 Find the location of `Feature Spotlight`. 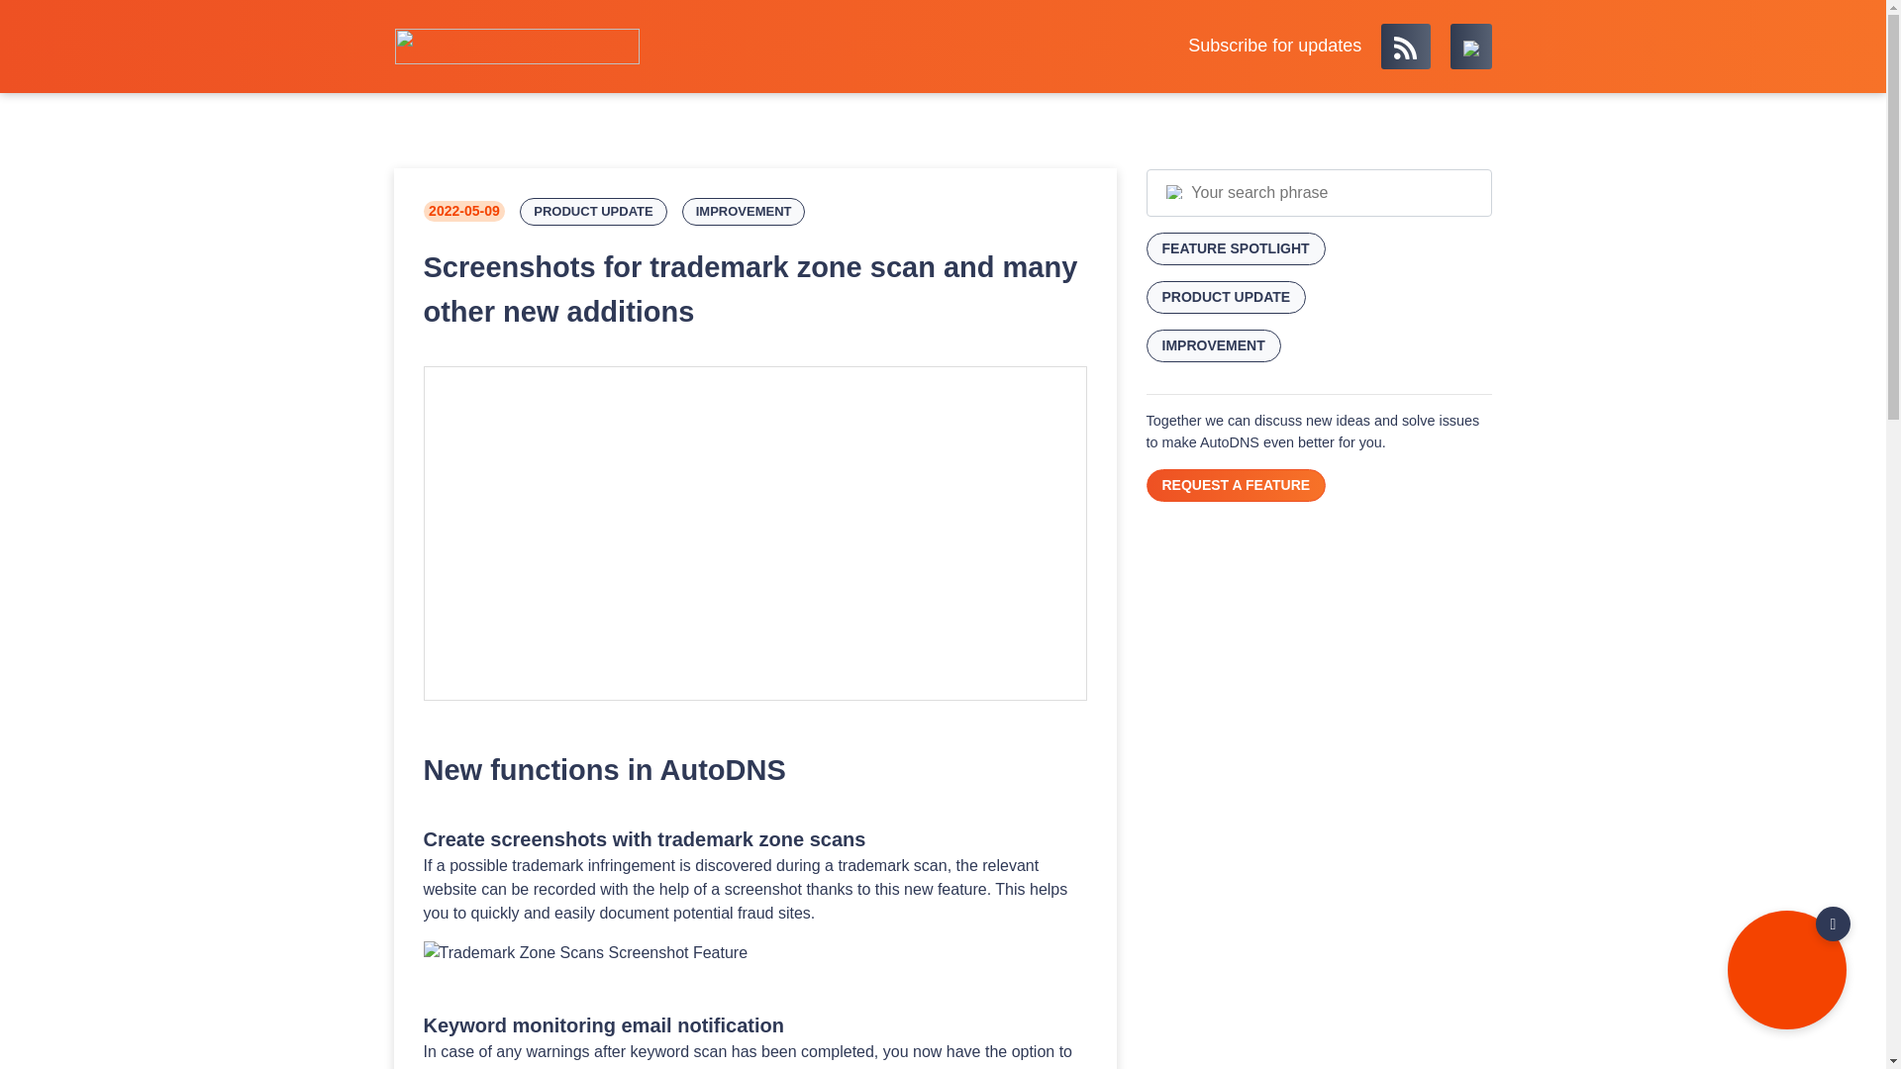

Feature Spotlight is located at coordinates (1236, 248).